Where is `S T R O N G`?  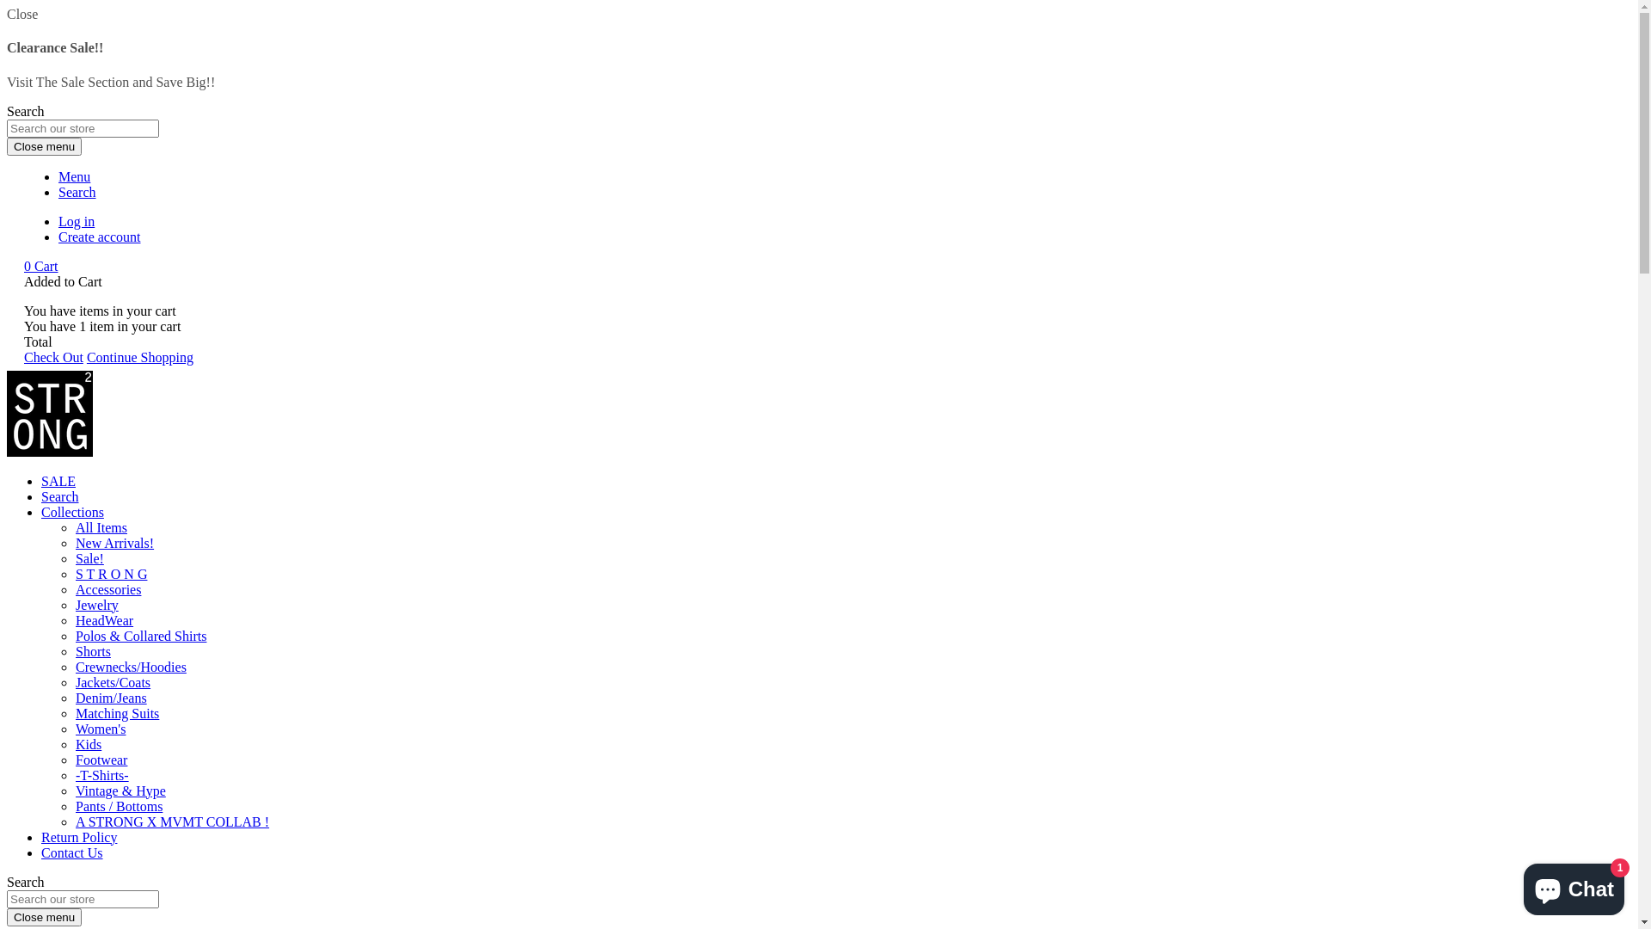
S T R O N G is located at coordinates (112, 575).